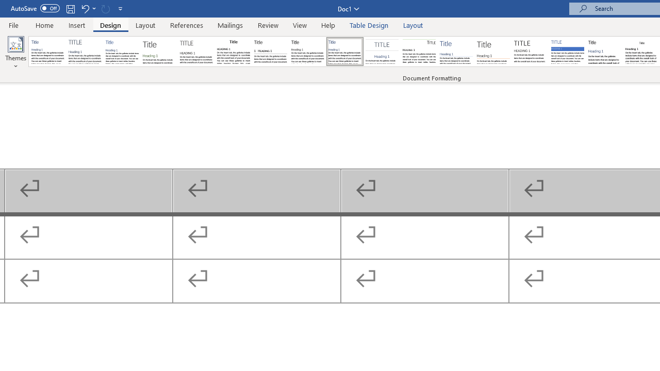 This screenshot has width=660, height=371. Describe the element at coordinates (567, 52) in the screenshot. I see `Shaded` at that location.